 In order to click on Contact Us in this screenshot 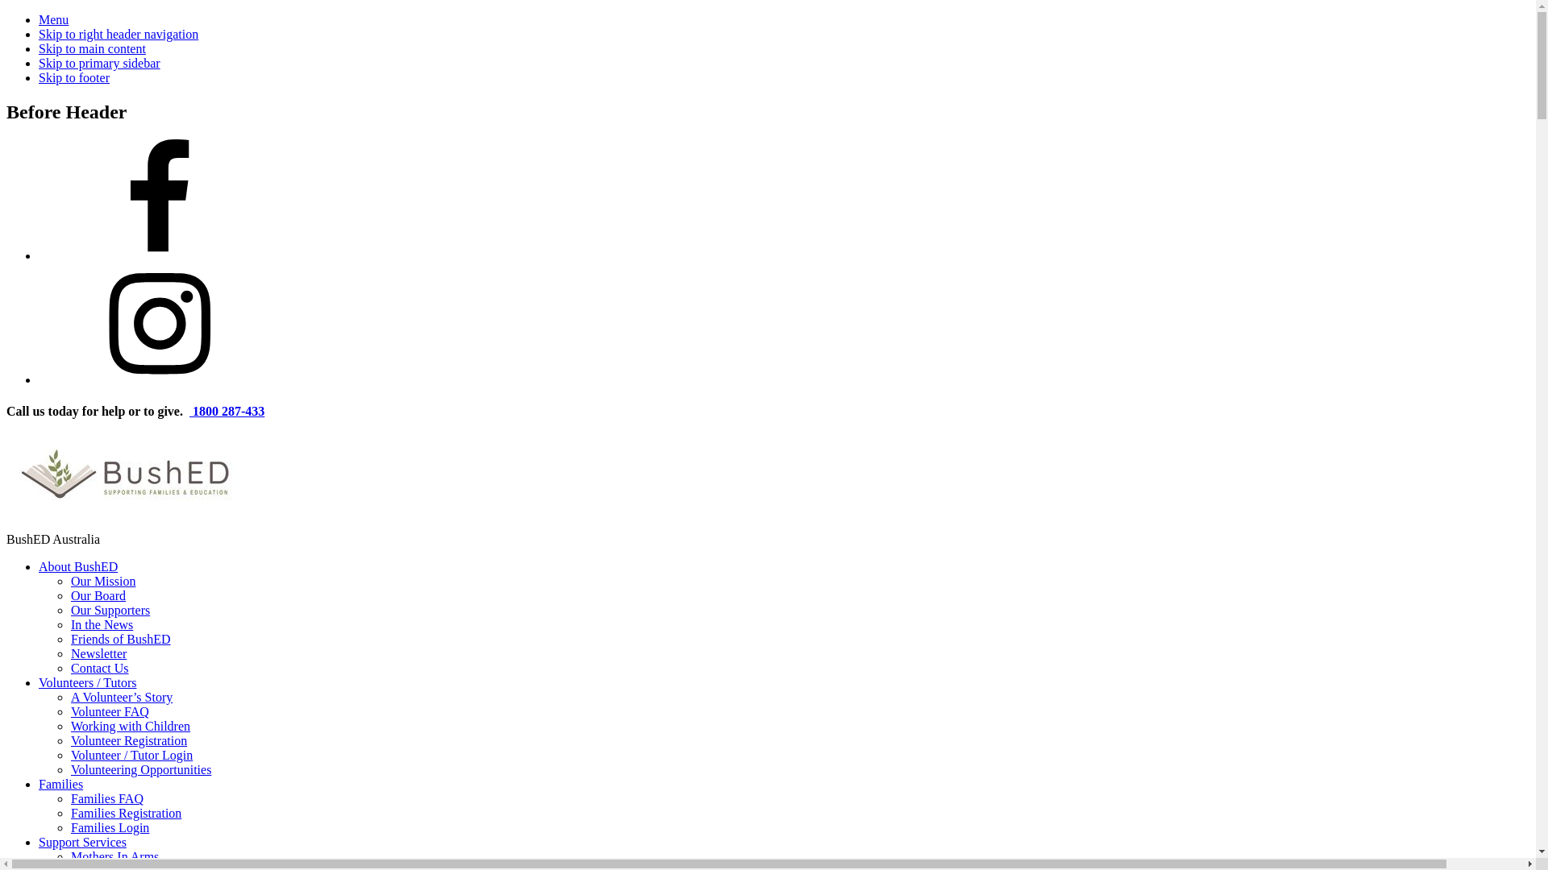, I will do `click(100, 669)`.